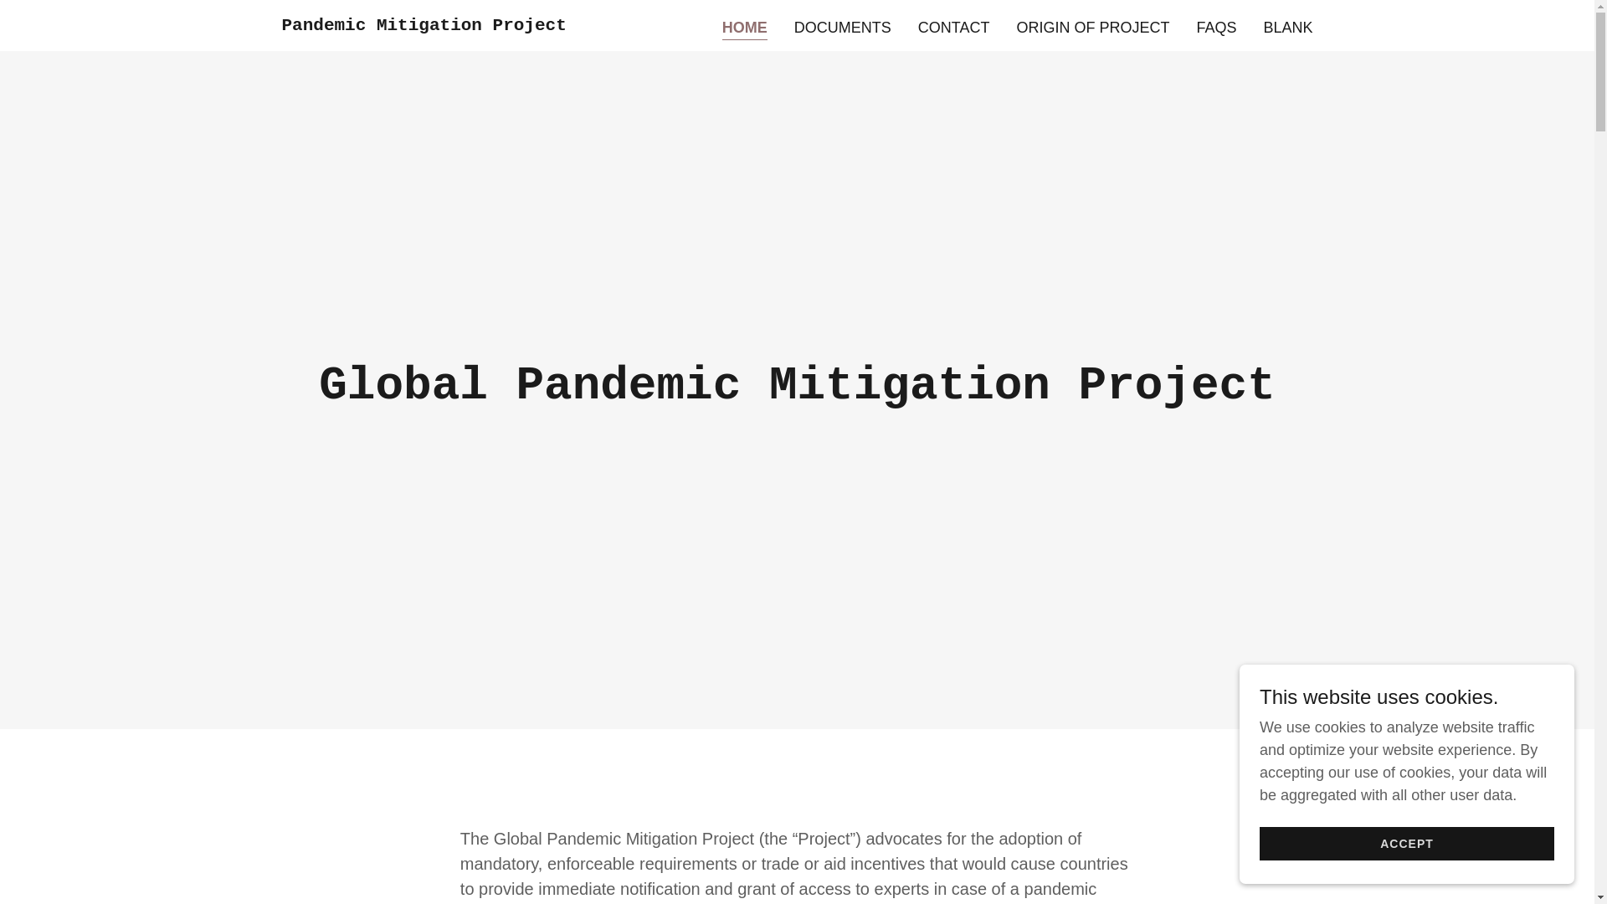 This screenshot has width=1607, height=904. Describe the element at coordinates (745, 28) in the screenshot. I see `HOME` at that location.